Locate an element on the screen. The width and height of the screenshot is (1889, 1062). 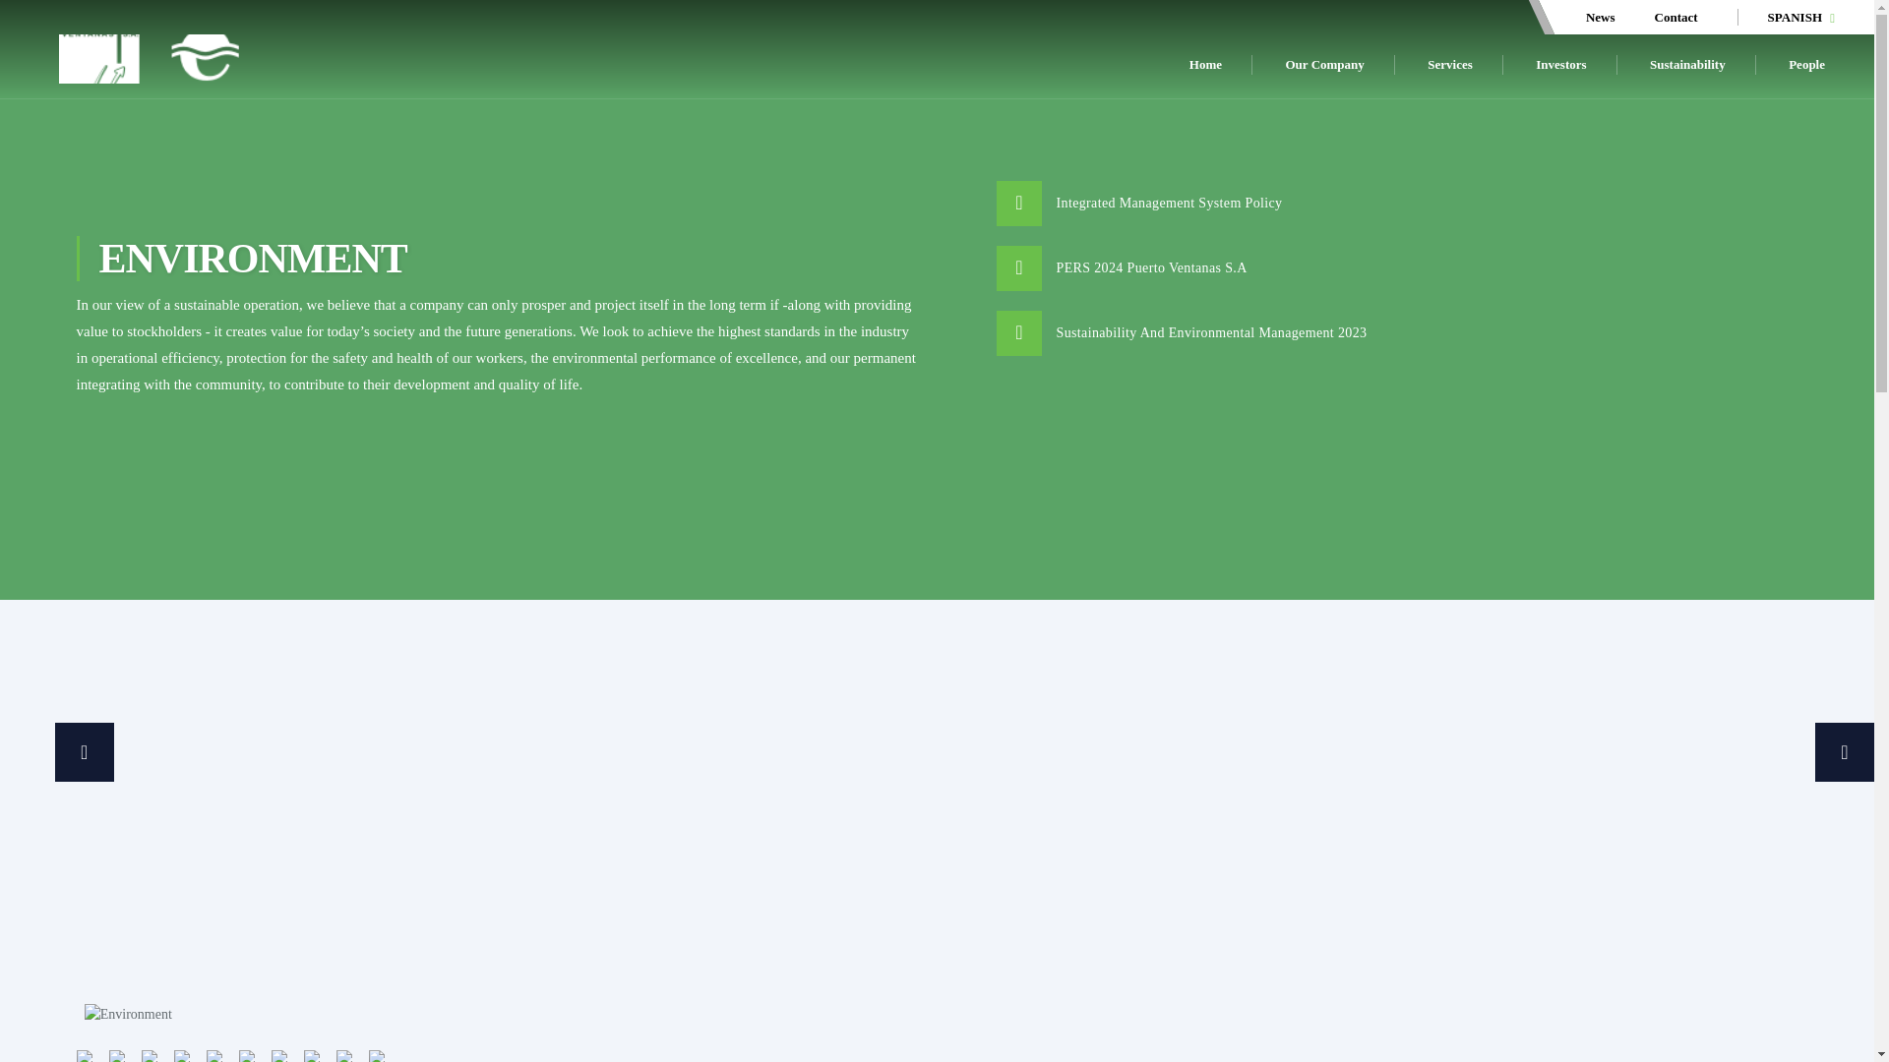
Sustainability is located at coordinates (1687, 65).